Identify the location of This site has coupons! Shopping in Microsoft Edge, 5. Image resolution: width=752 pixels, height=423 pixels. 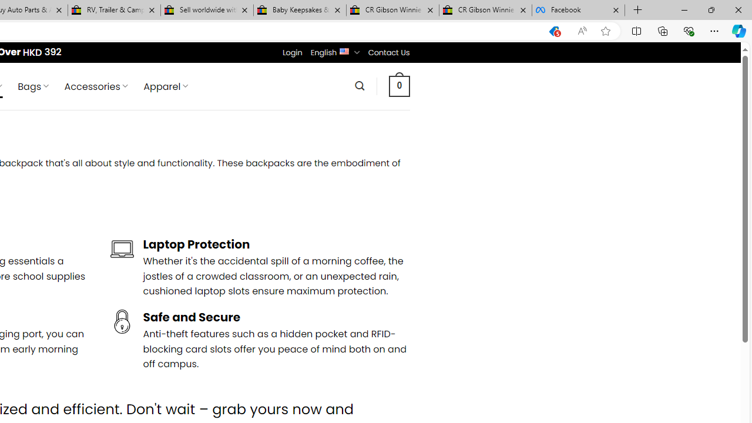
(554, 31).